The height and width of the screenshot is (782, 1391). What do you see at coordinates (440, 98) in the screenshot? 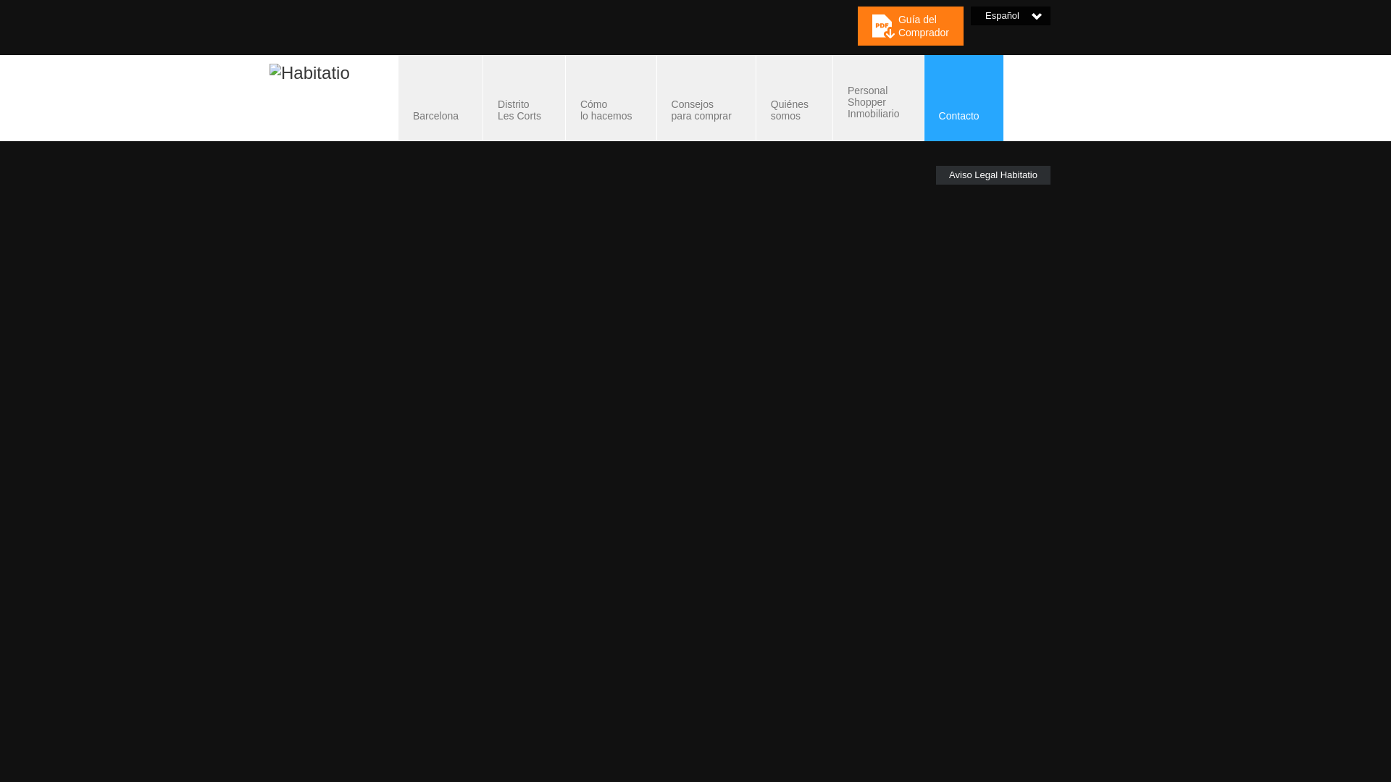
I see `Barcelona` at bounding box center [440, 98].